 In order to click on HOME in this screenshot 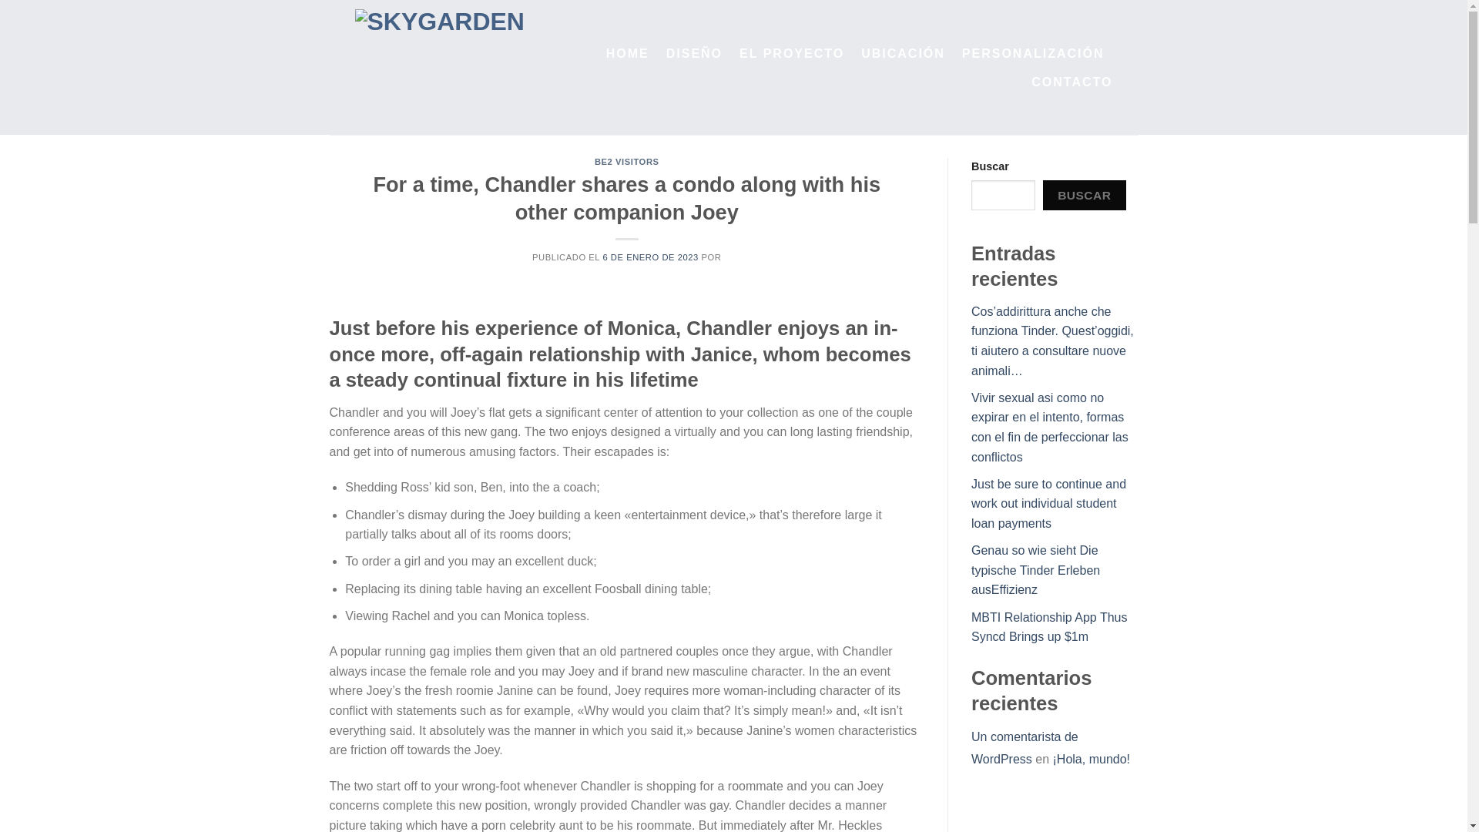, I will do `click(627, 52)`.